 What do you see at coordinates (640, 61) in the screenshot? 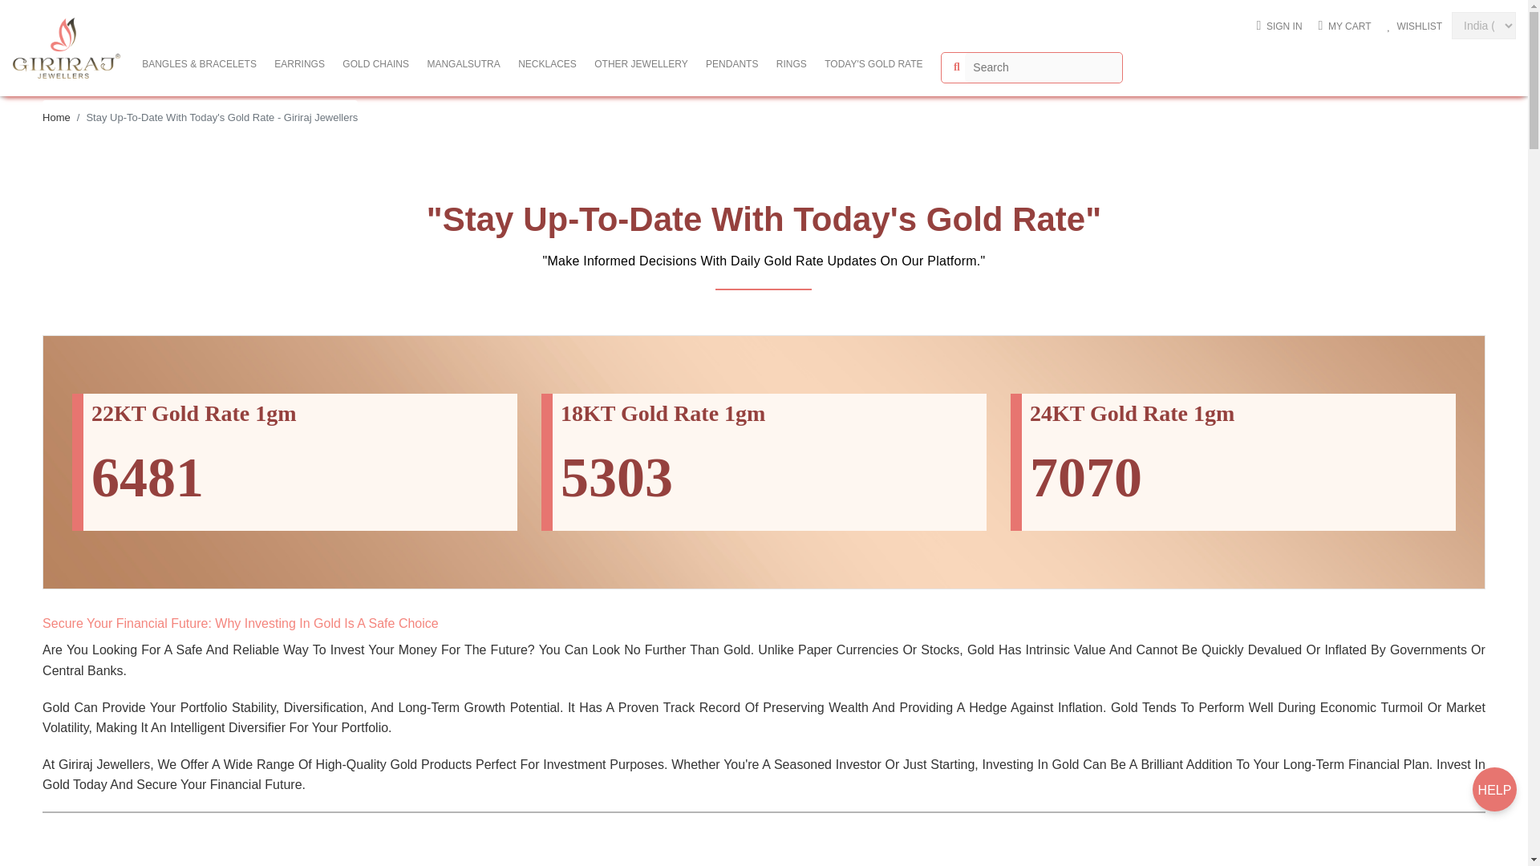
I see `OTHER JEWELLERY` at bounding box center [640, 61].